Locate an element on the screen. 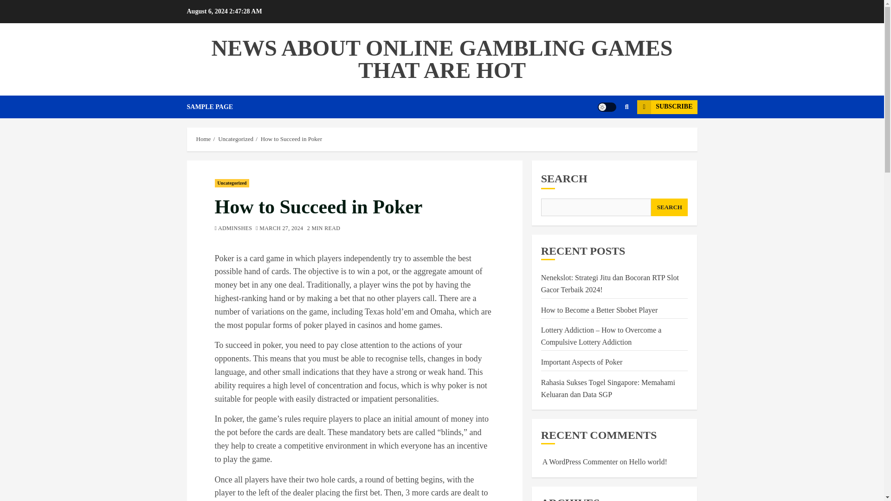  SUBSCRIBE is located at coordinates (666, 107).